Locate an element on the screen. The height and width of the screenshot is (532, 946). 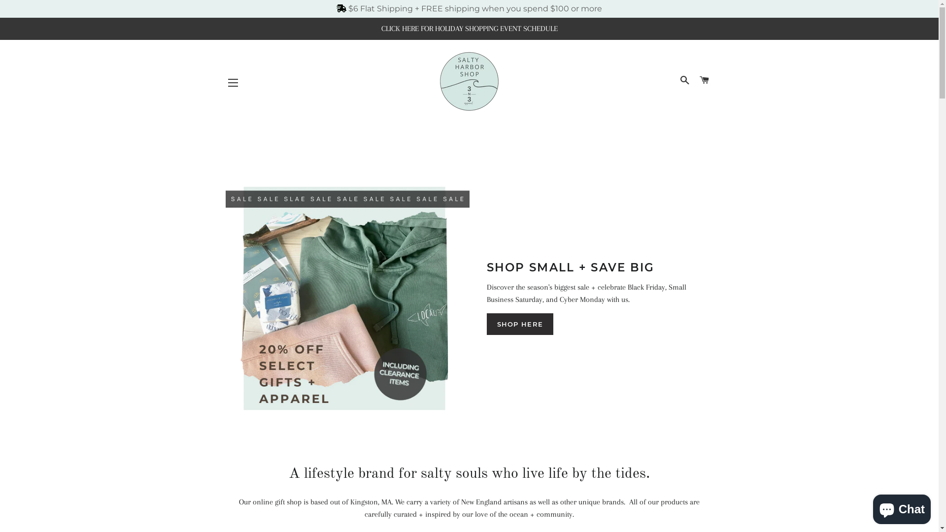
SEARCH is located at coordinates (685, 80).